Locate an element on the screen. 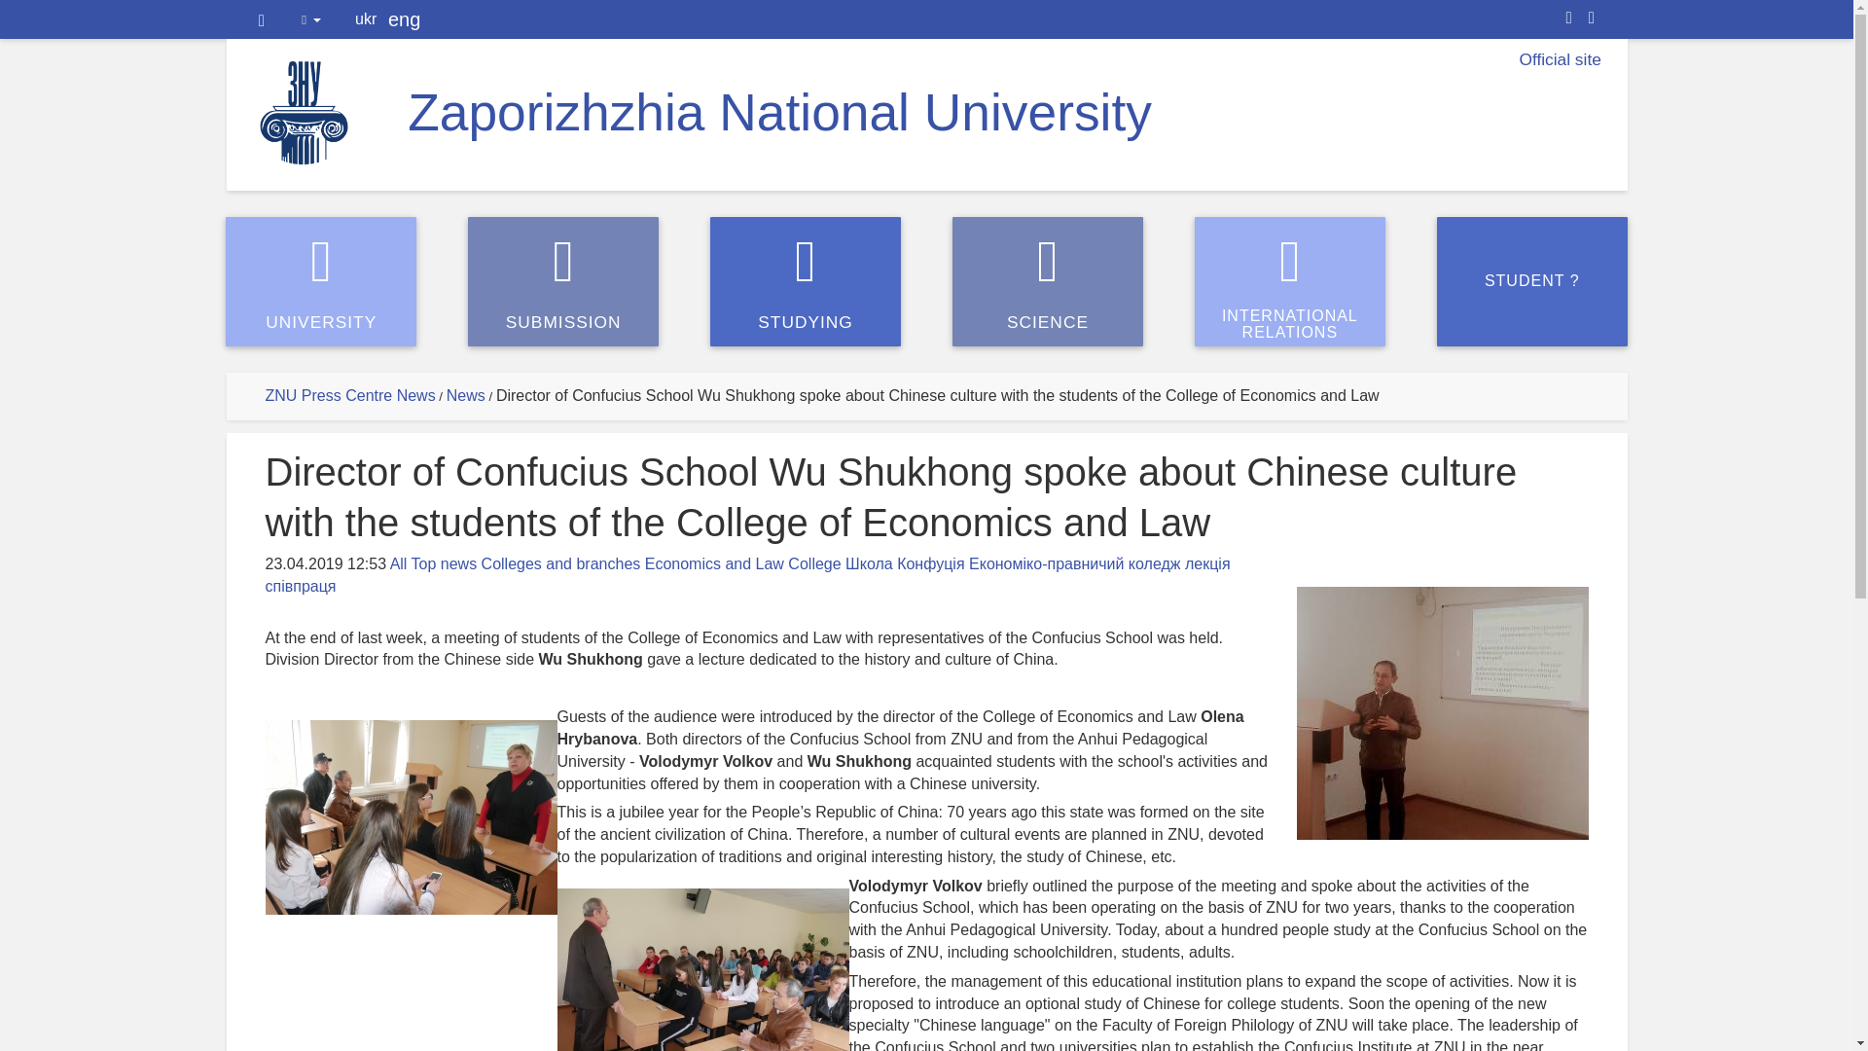 Image resolution: width=1868 pixels, height=1051 pixels. Print is located at coordinates (465, 395).